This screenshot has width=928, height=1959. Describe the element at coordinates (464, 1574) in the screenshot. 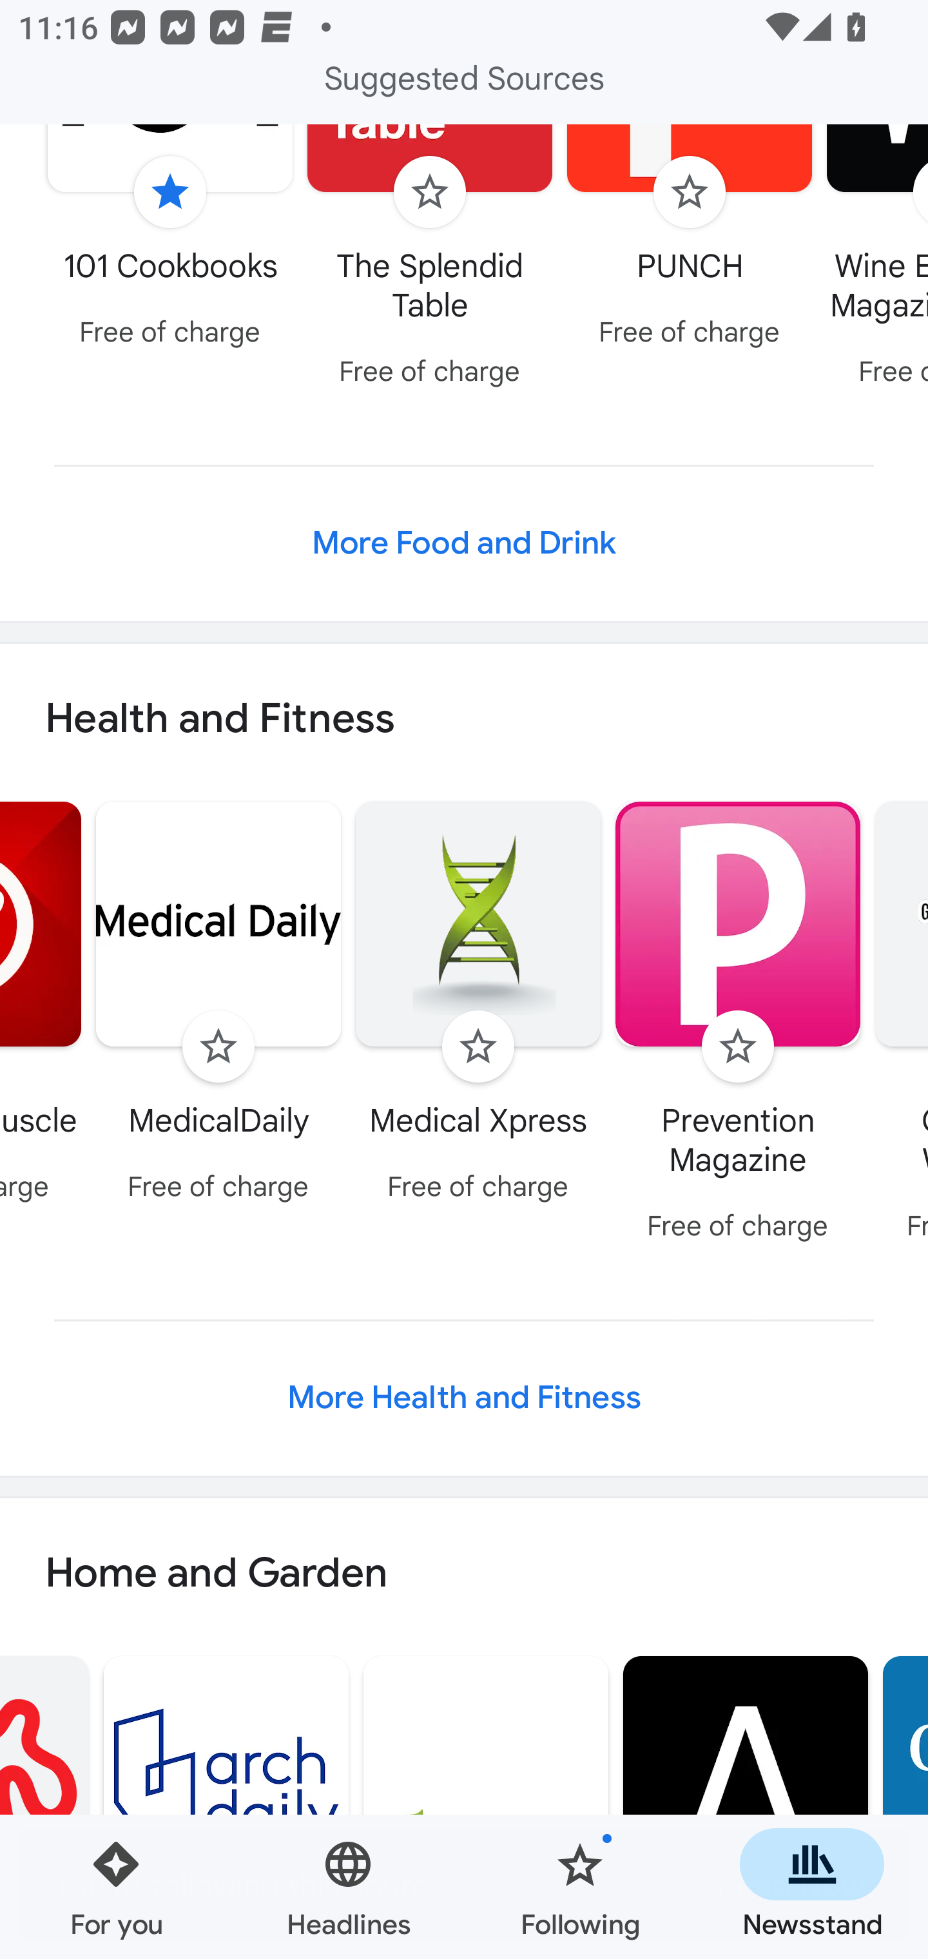

I see `Home and Garden` at that location.